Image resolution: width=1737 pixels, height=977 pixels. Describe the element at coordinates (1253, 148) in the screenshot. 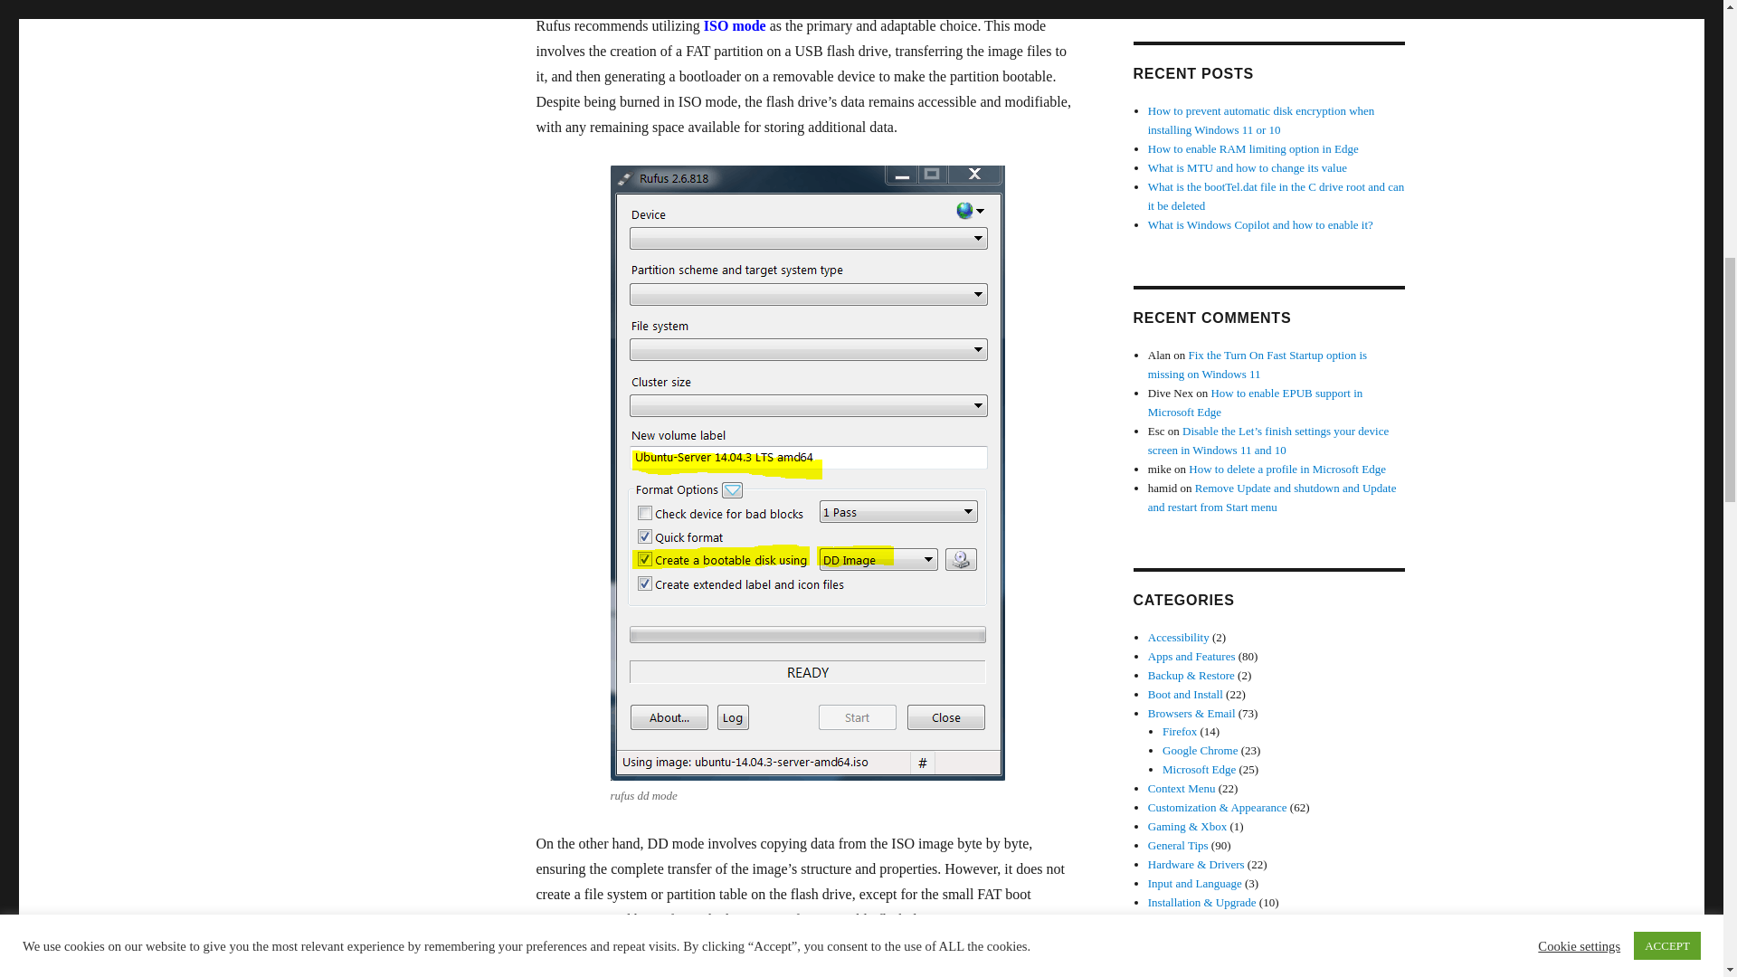

I see `How to enable RAM limiting option in Edge` at that location.